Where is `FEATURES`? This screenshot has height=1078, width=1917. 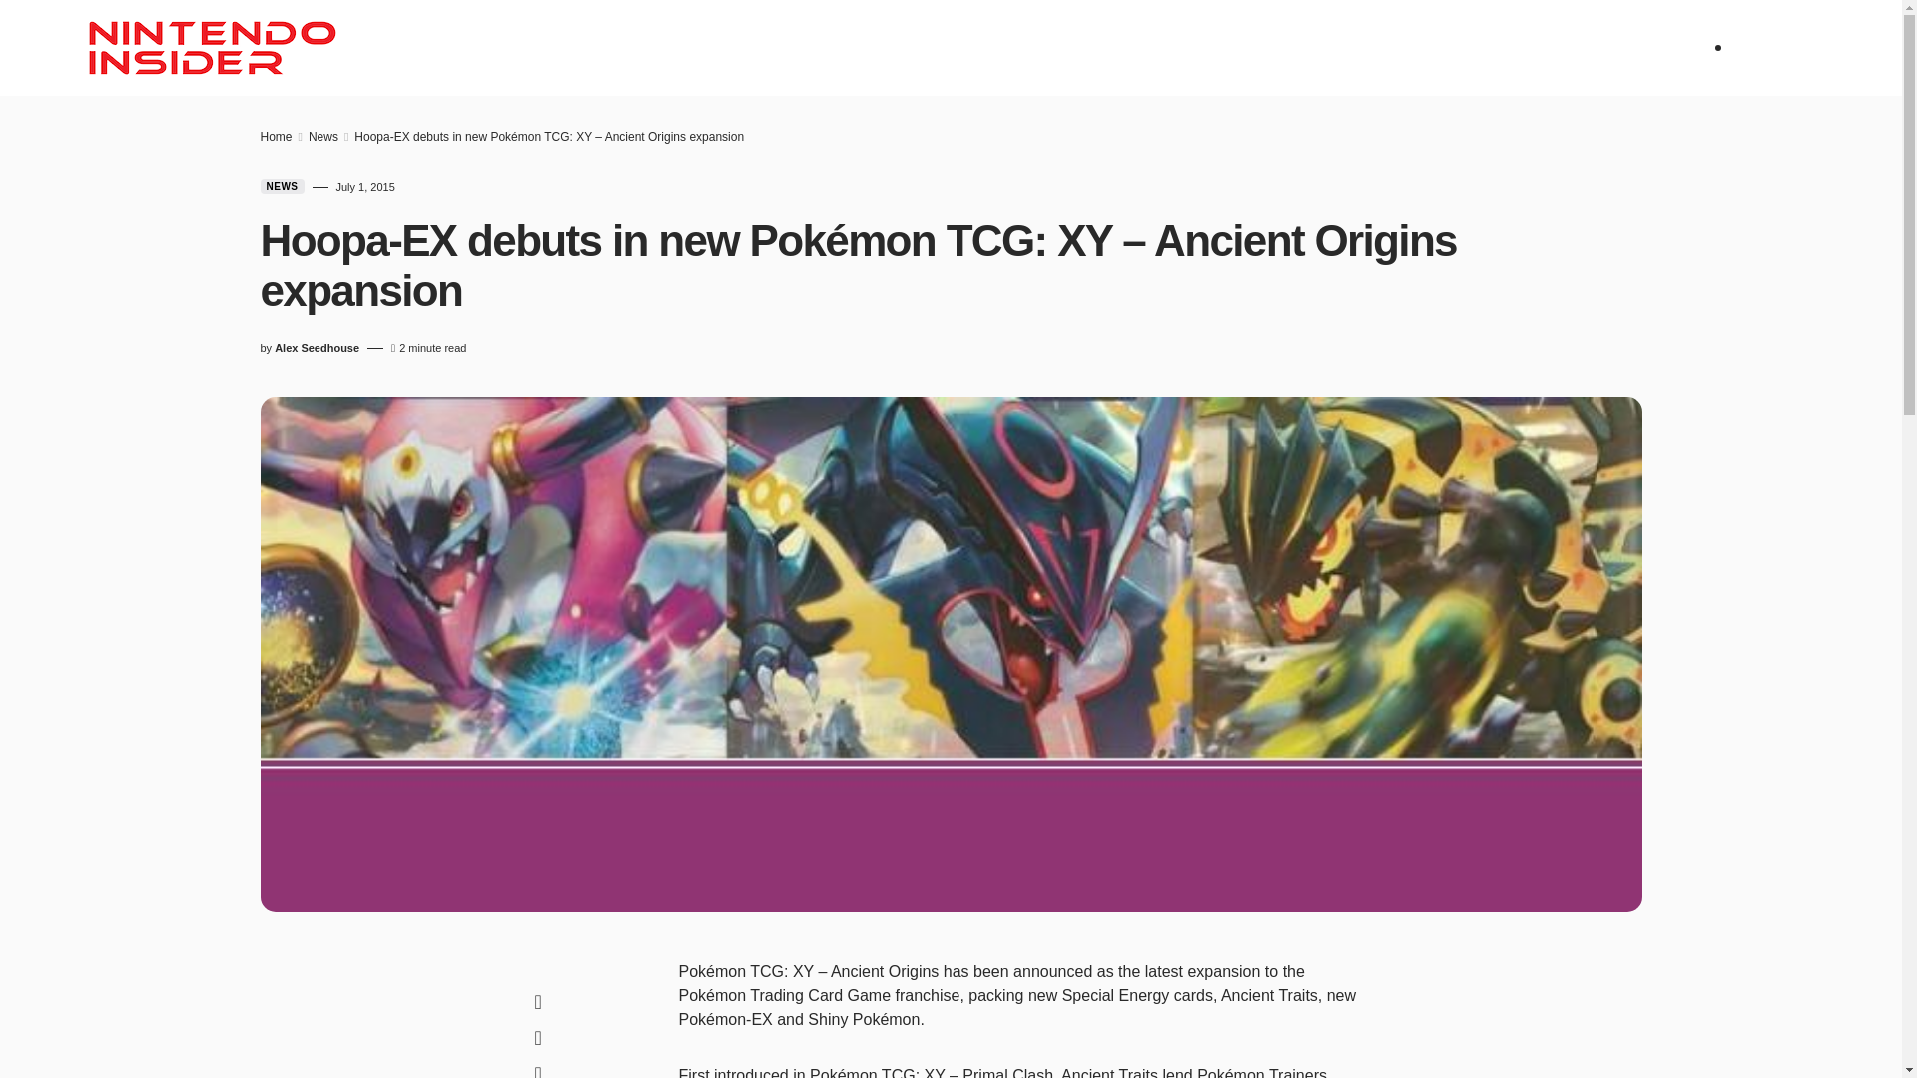 FEATURES is located at coordinates (823, 48).